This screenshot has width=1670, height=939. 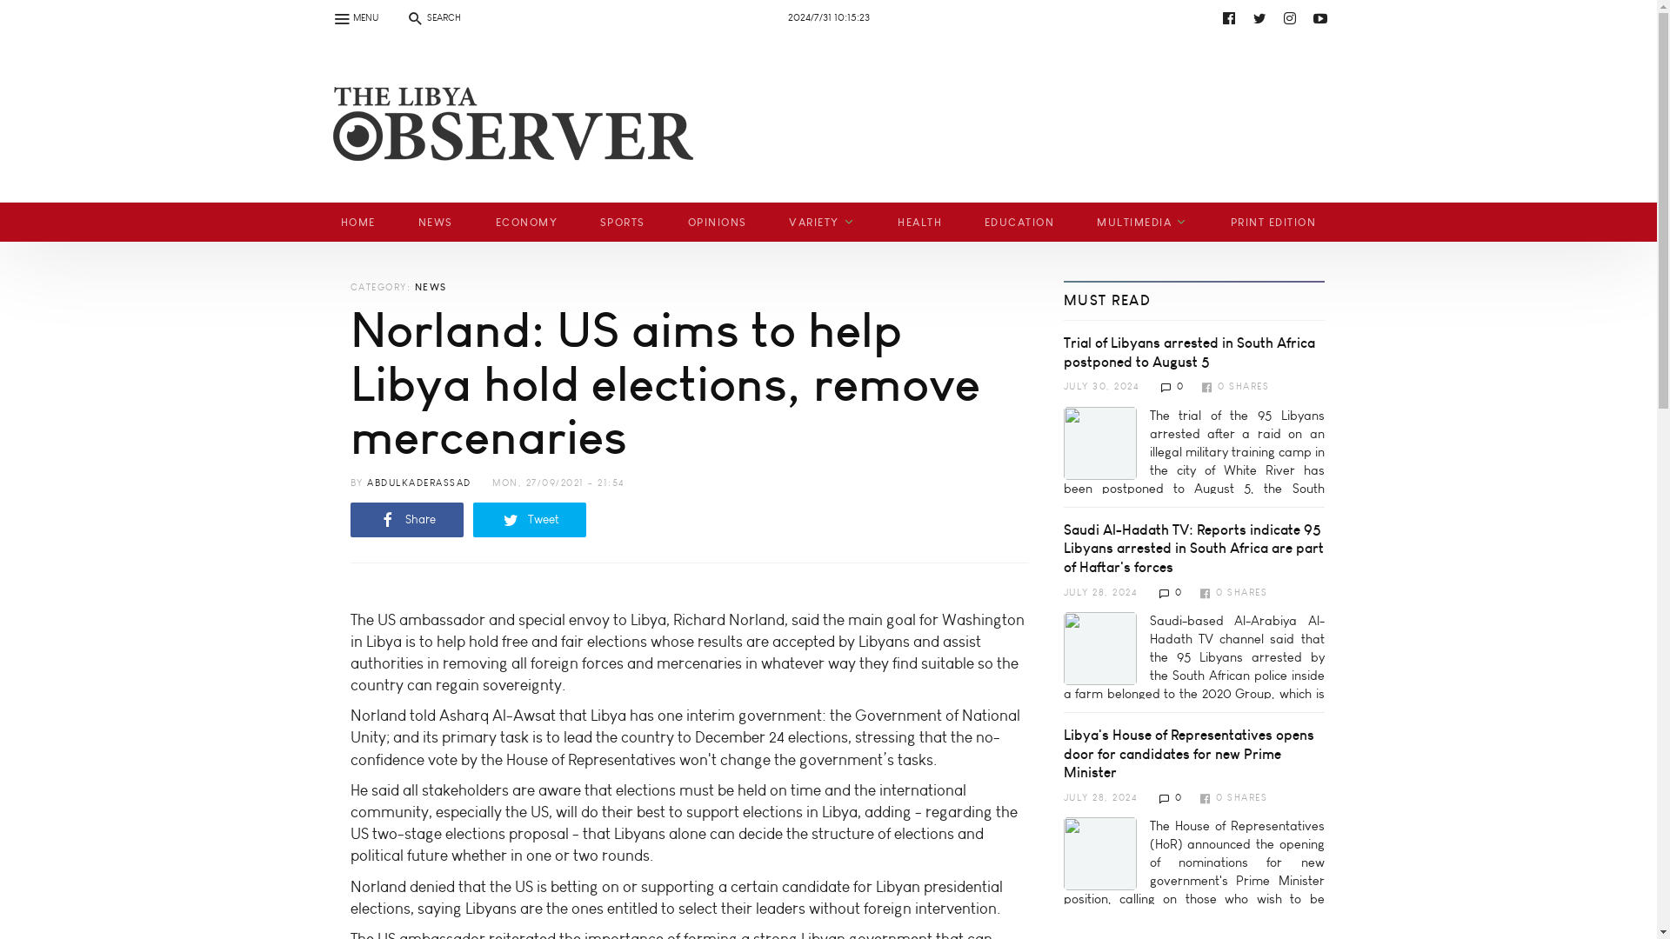 What do you see at coordinates (515, 59) in the screenshot?
I see `youtube` at bounding box center [515, 59].